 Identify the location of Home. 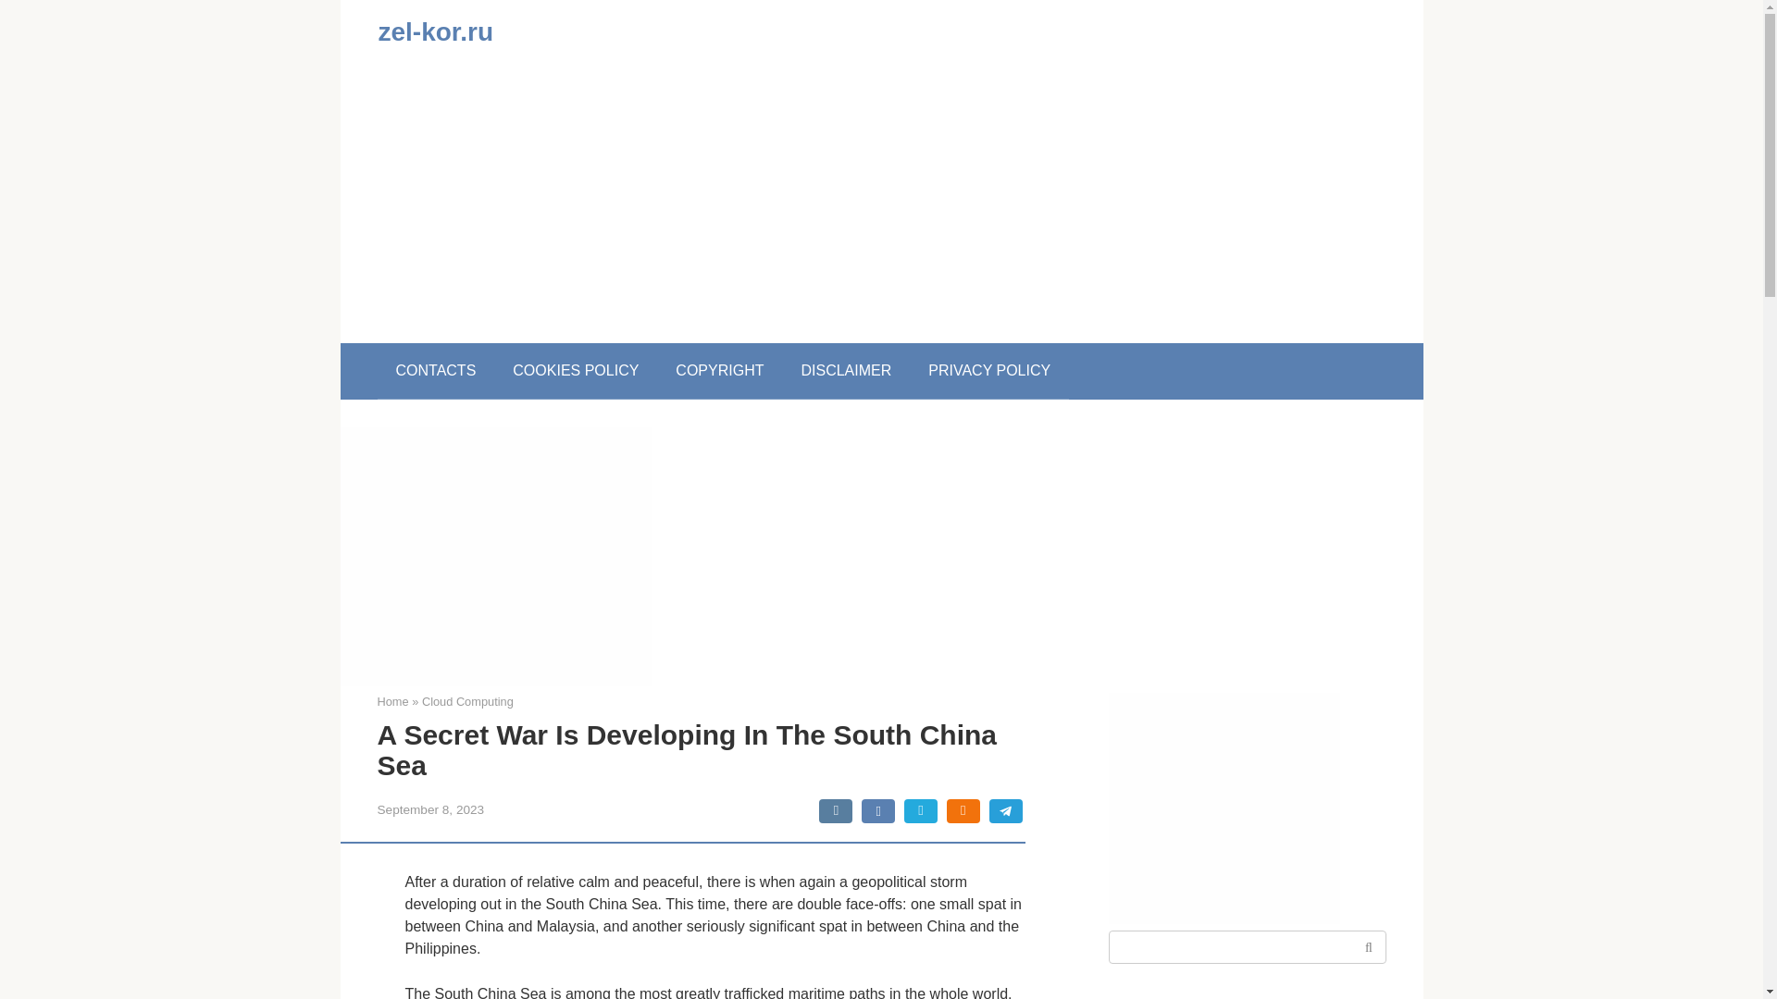
(392, 701).